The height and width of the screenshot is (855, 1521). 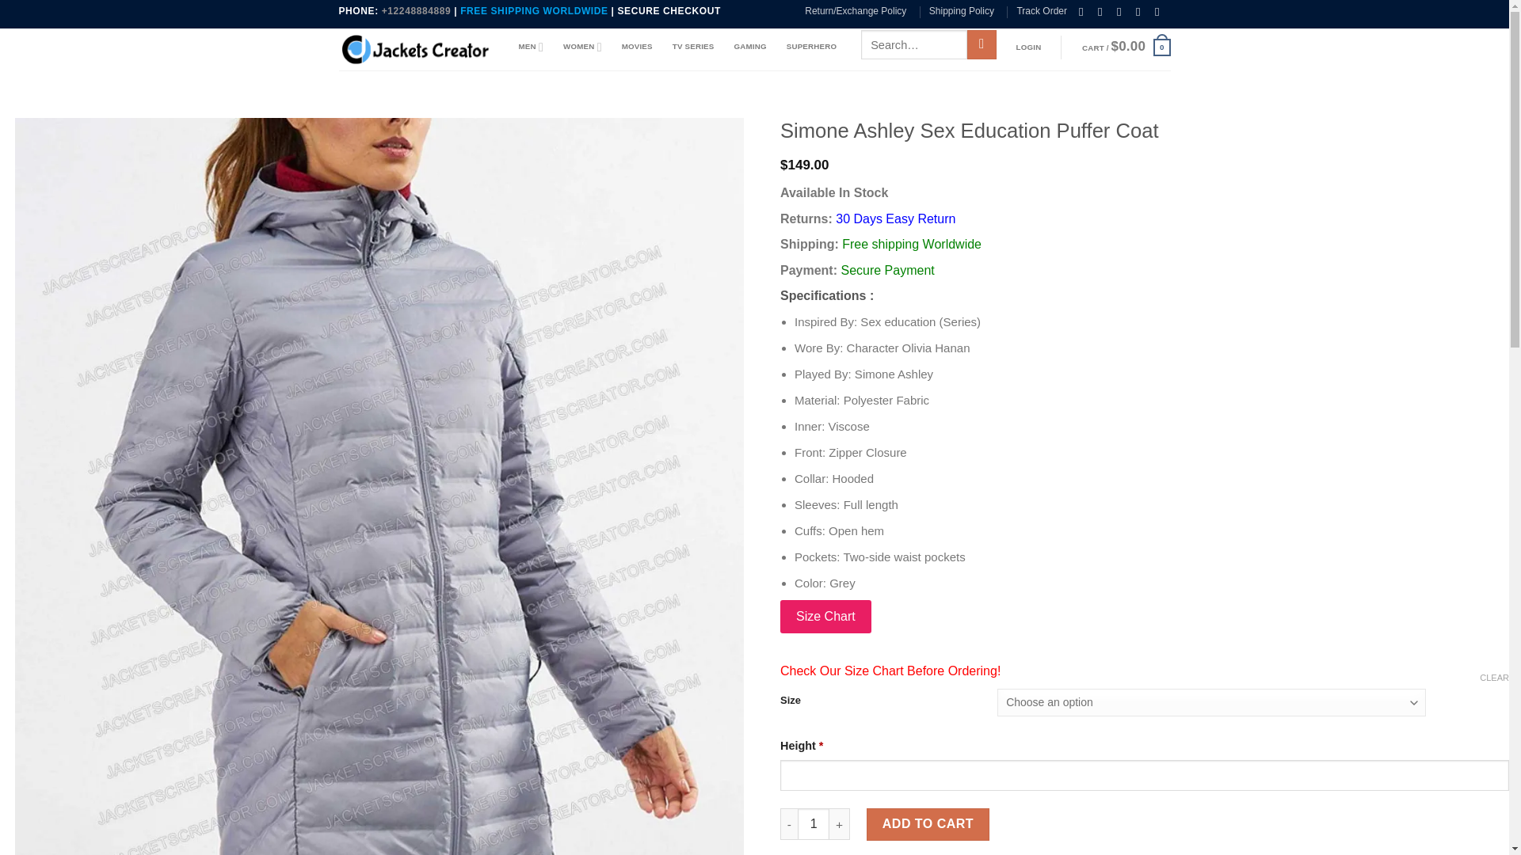 What do you see at coordinates (1126, 47) in the screenshot?
I see `Cart` at bounding box center [1126, 47].